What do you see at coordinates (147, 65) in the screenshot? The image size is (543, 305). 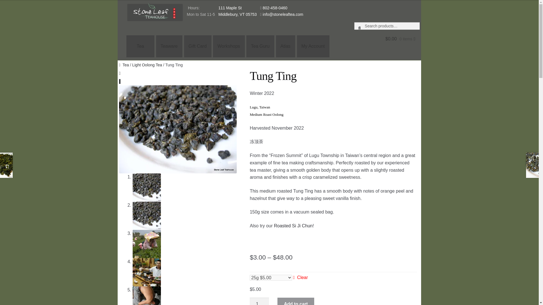 I see `Light Oolong Tea` at bounding box center [147, 65].